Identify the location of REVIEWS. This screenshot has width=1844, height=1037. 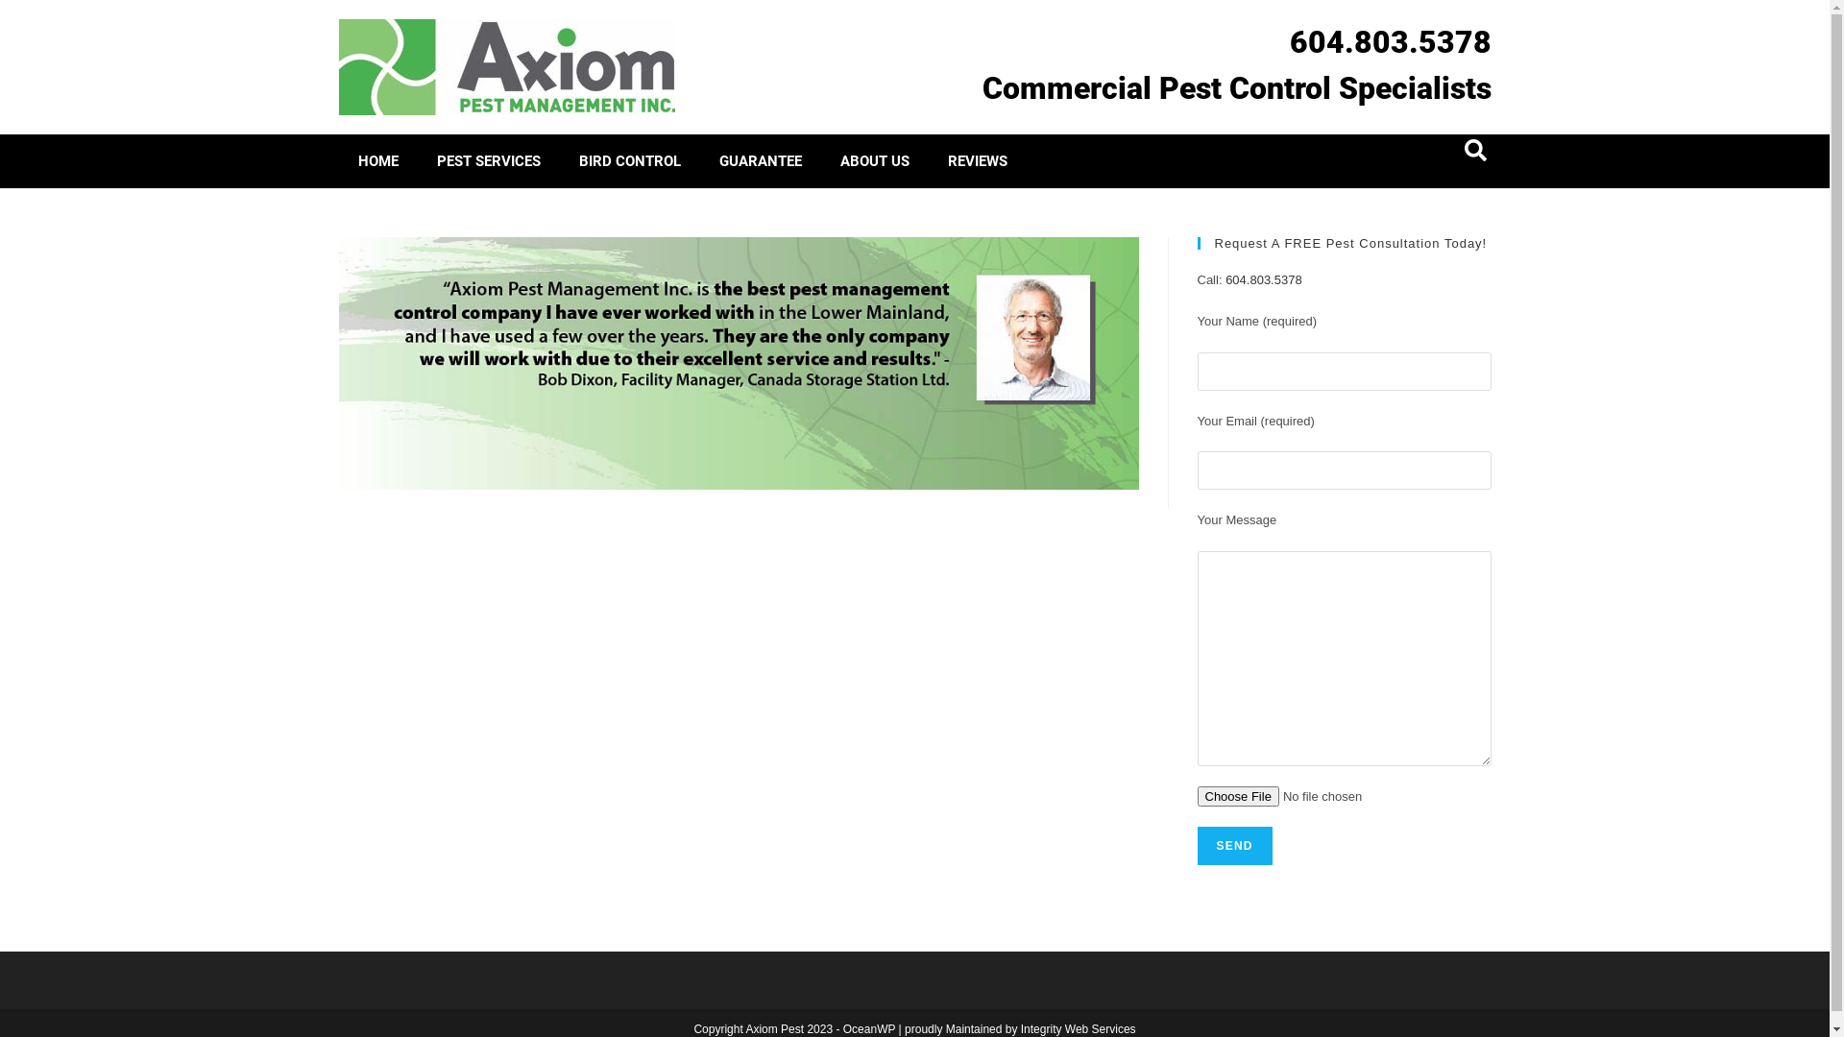
(977, 161).